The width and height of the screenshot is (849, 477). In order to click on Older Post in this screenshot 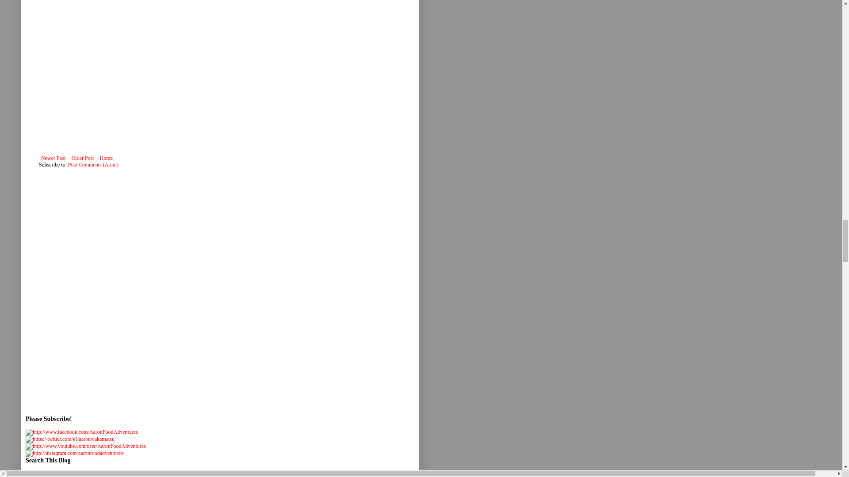, I will do `click(83, 158)`.